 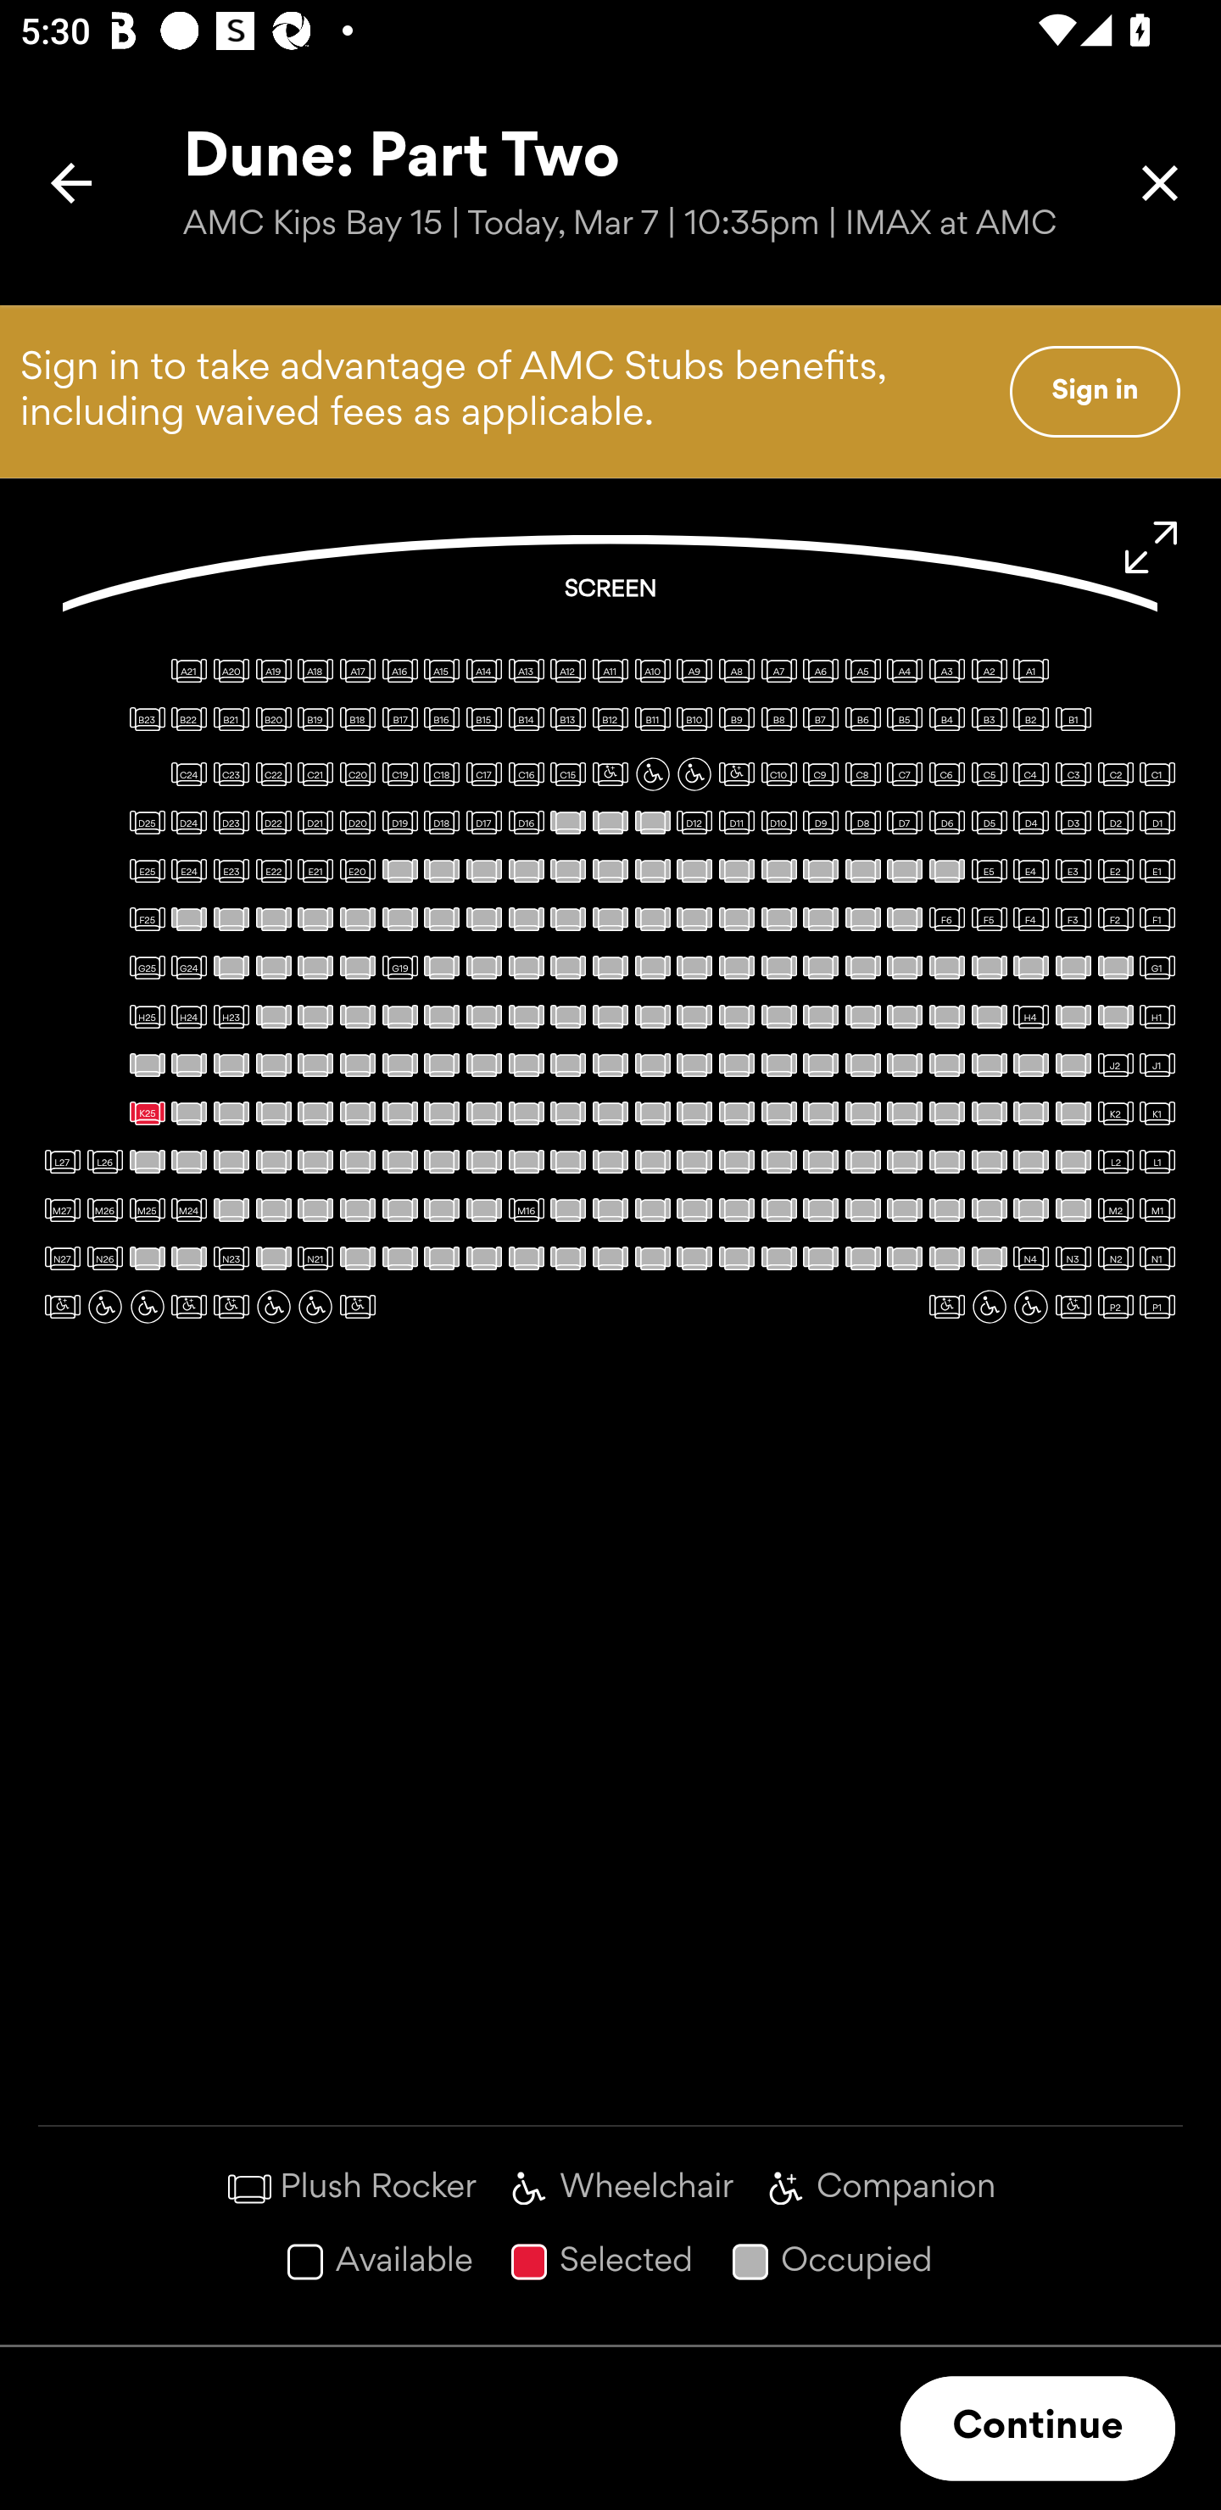 I want to click on E1, Regular seat, available, so click(x=1157, y=870).